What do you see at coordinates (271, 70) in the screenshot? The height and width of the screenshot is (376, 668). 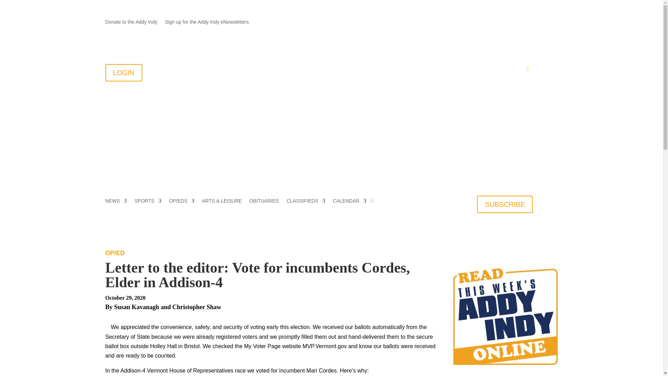 I see `About` at bounding box center [271, 70].